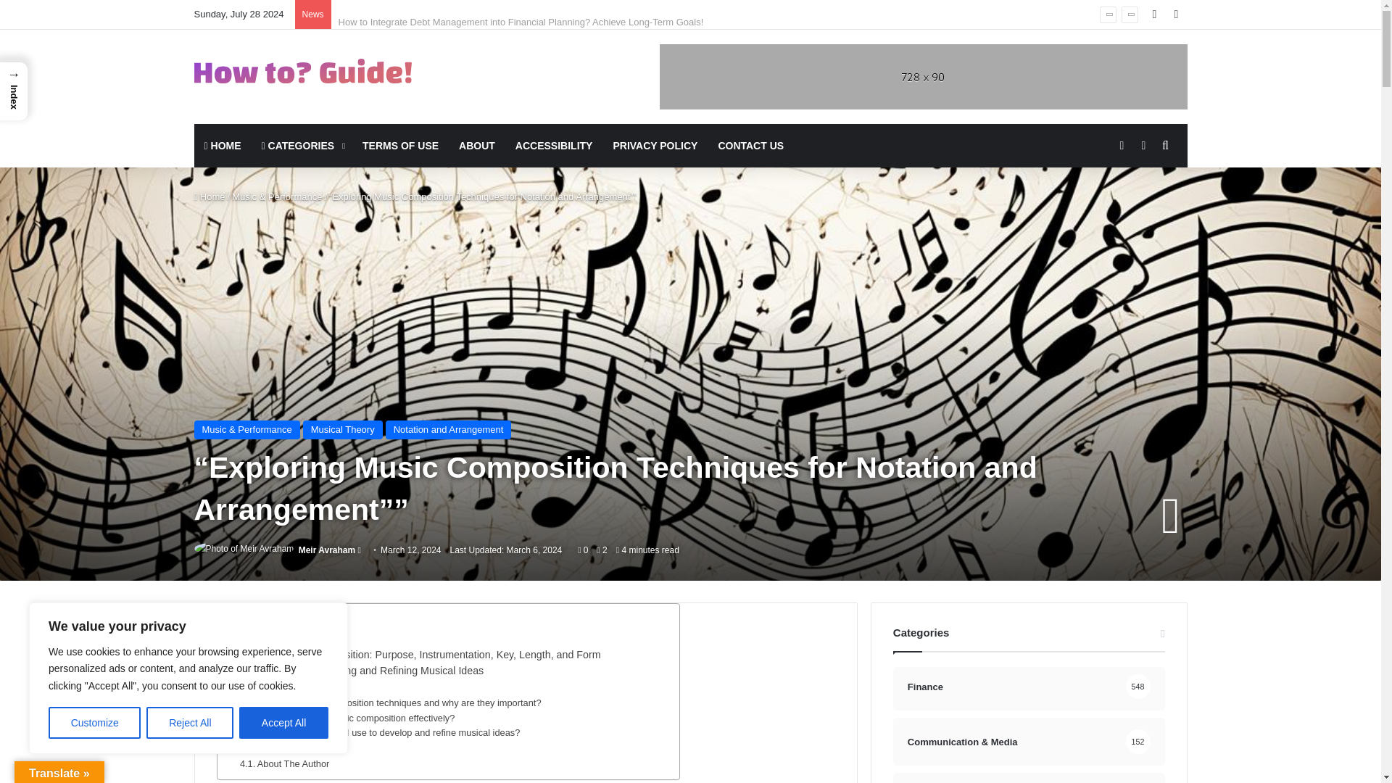 The height and width of the screenshot is (783, 1392). What do you see at coordinates (554, 145) in the screenshot?
I see `ACCESSIBILITY` at bounding box center [554, 145].